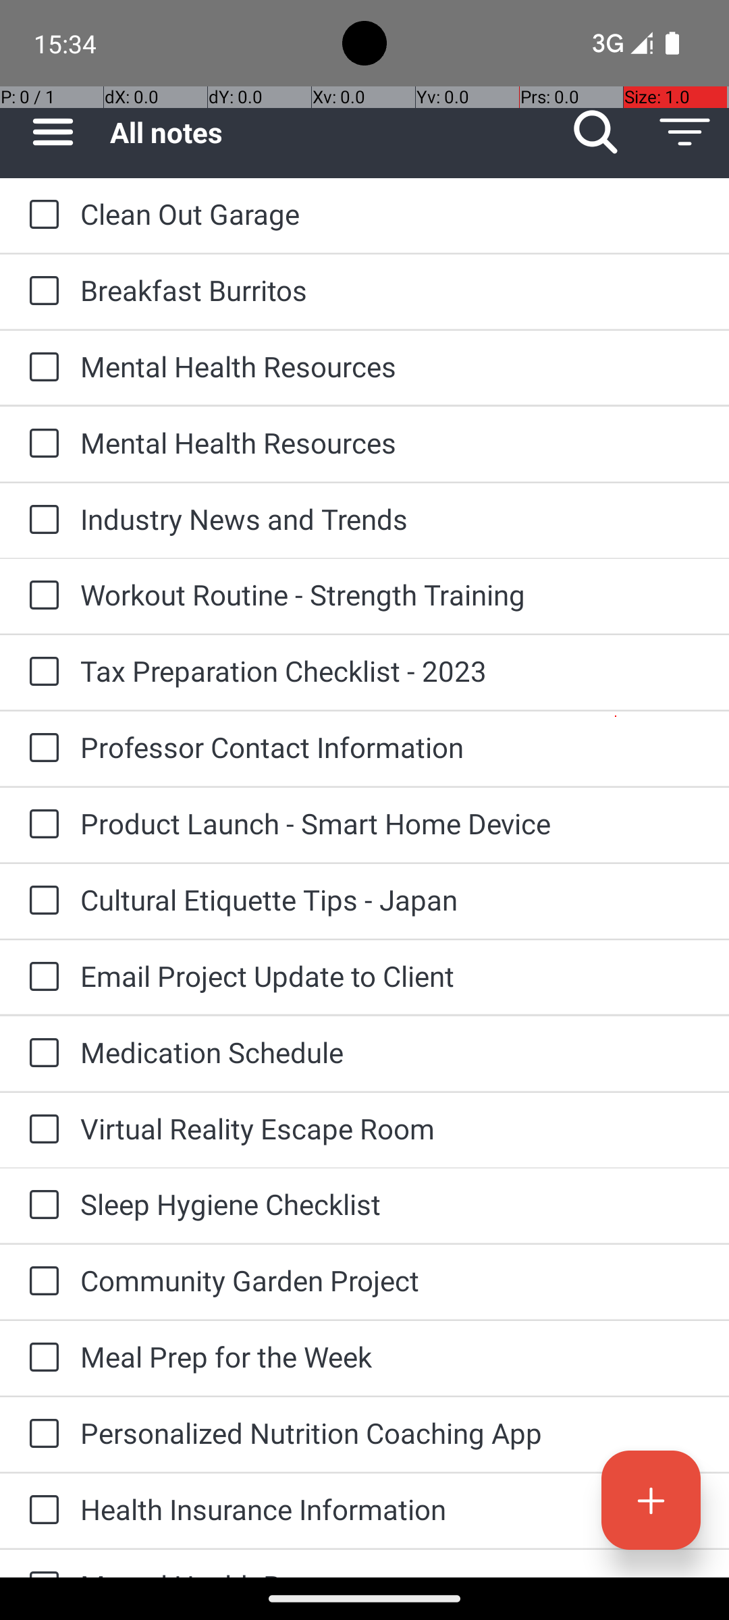 The width and height of the screenshot is (729, 1620). What do you see at coordinates (40, 672) in the screenshot?
I see `to-do: Tax Preparation Checklist - 2023` at bounding box center [40, 672].